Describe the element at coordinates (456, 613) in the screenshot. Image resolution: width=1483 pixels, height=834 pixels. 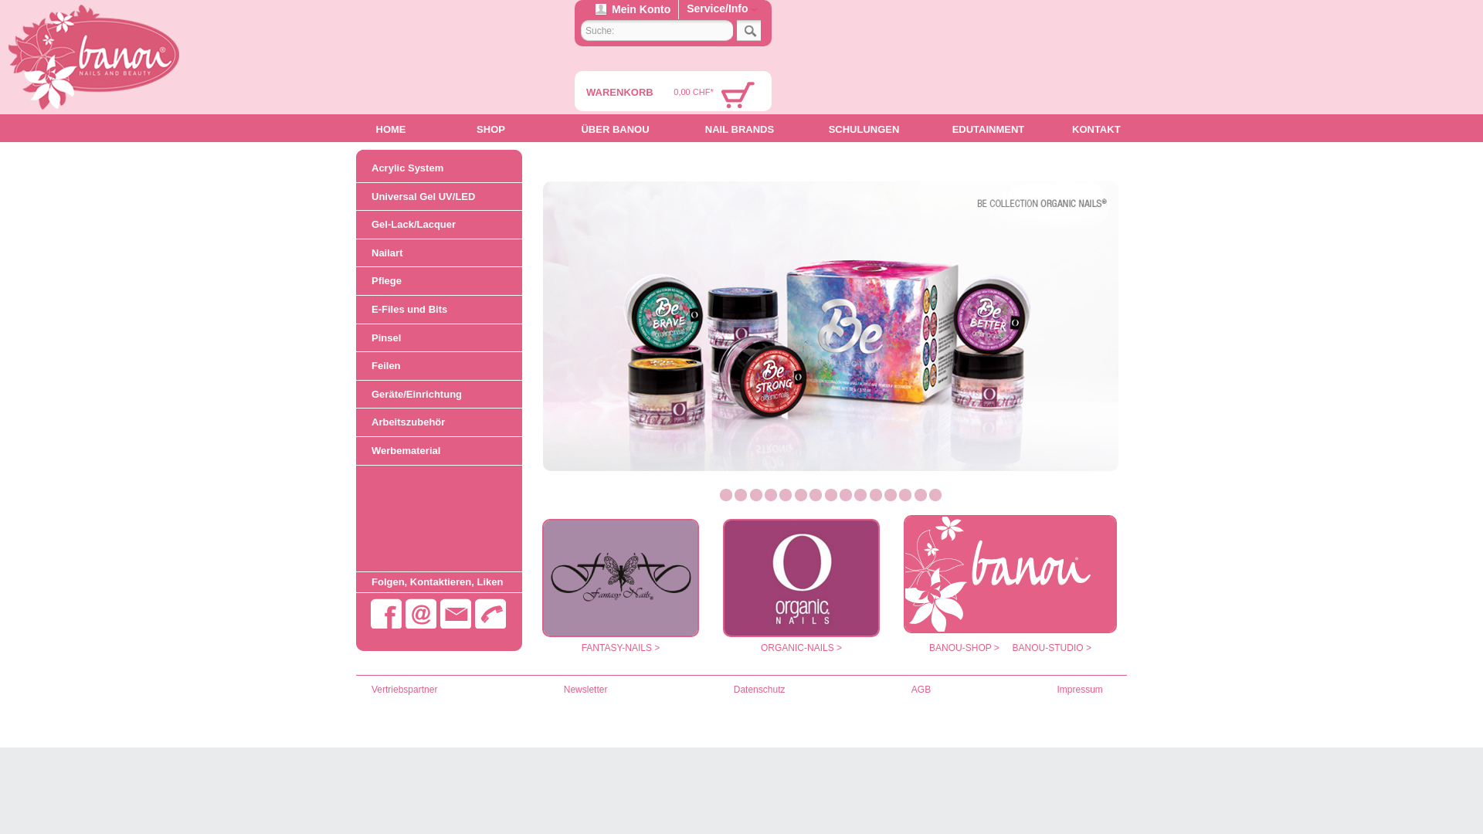
I see `Kontakt` at that location.